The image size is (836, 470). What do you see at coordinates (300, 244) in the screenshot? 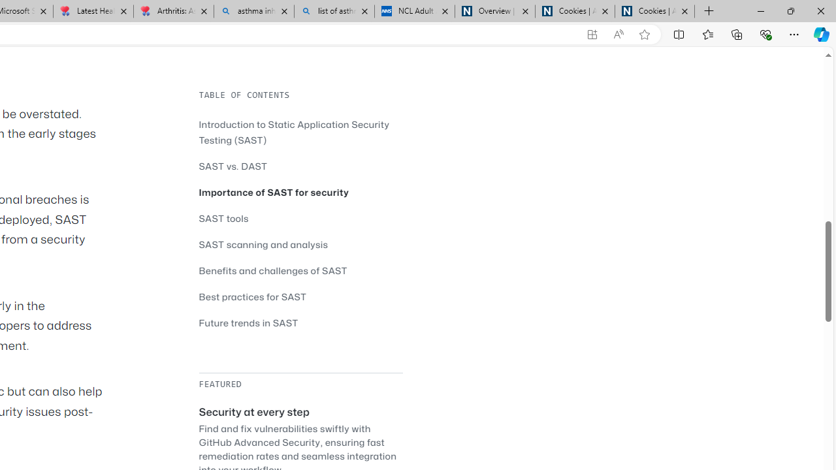
I see `SAST scanning and analysis` at bounding box center [300, 244].